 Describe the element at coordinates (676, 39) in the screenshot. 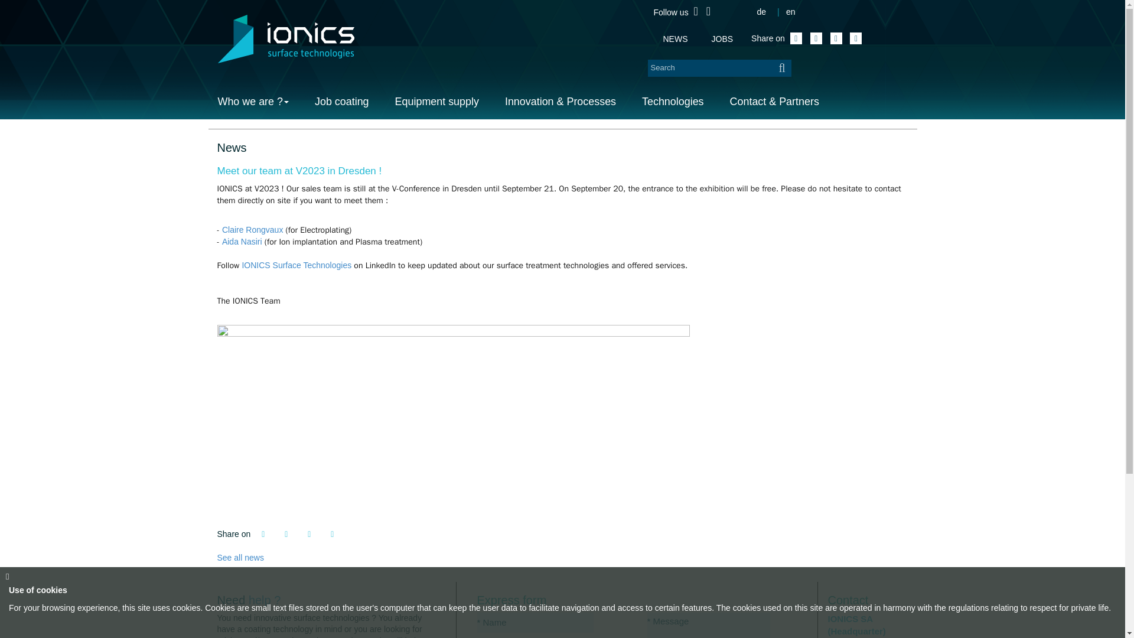

I see `NEWS` at that location.